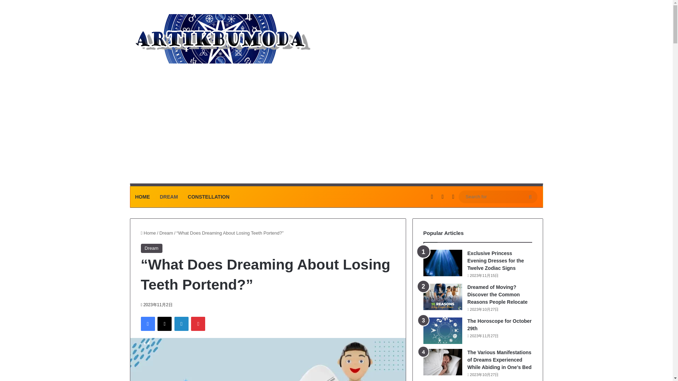 Image resolution: width=678 pixels, height=381 pixels. What do you see at coordinates (453, 197) in the screenshot?
I see `Switch skin` at bounding box center [453, 197].